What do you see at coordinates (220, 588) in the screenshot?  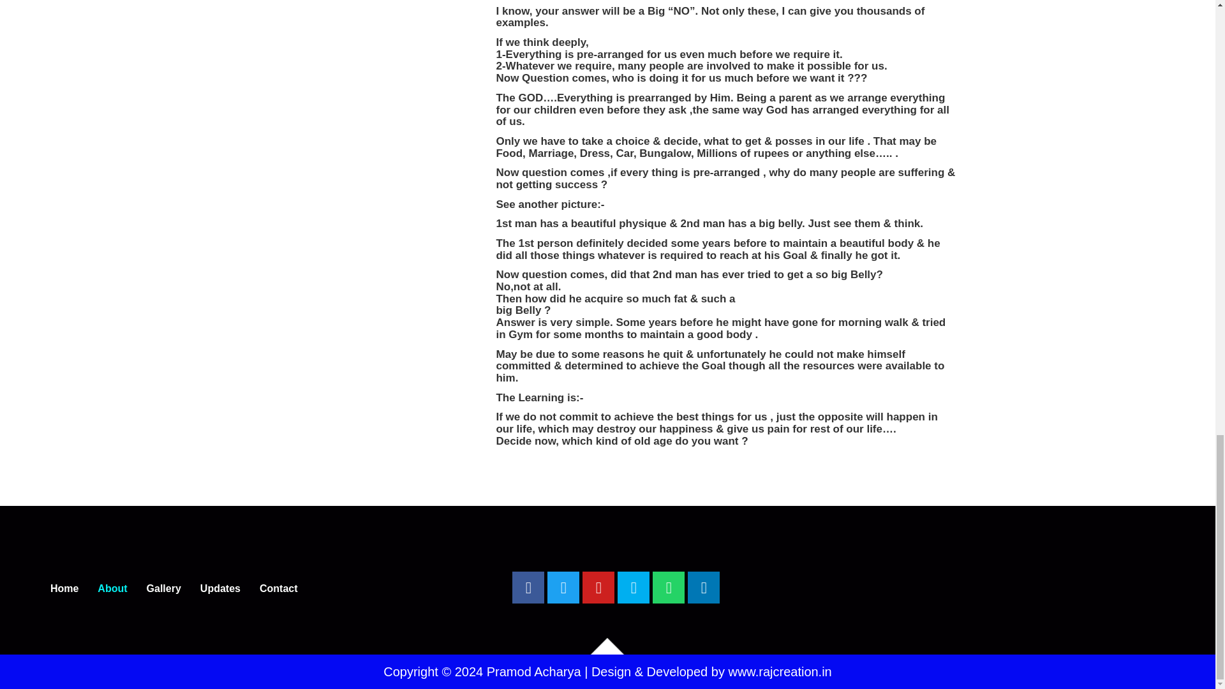 I see `Updates` at bounding box center [220, 588].